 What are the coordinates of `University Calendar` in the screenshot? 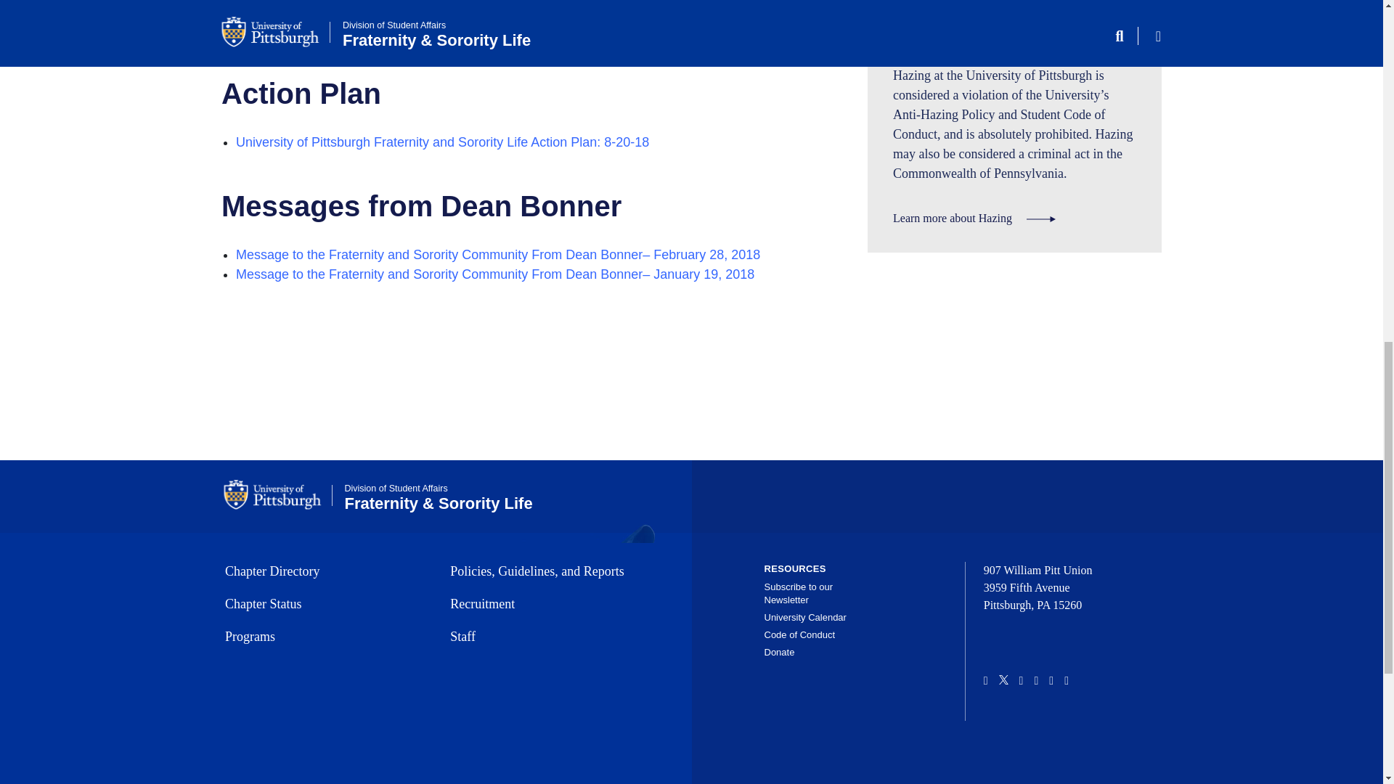 It's located at (804, 617).